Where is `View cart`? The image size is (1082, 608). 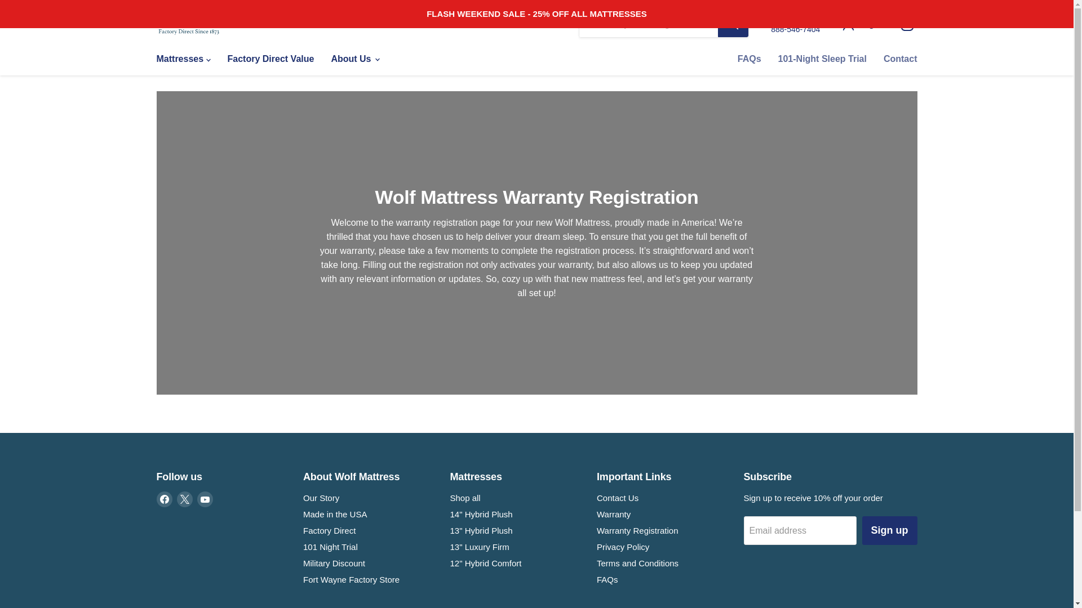
View cart is located at coordinates (907, 24).